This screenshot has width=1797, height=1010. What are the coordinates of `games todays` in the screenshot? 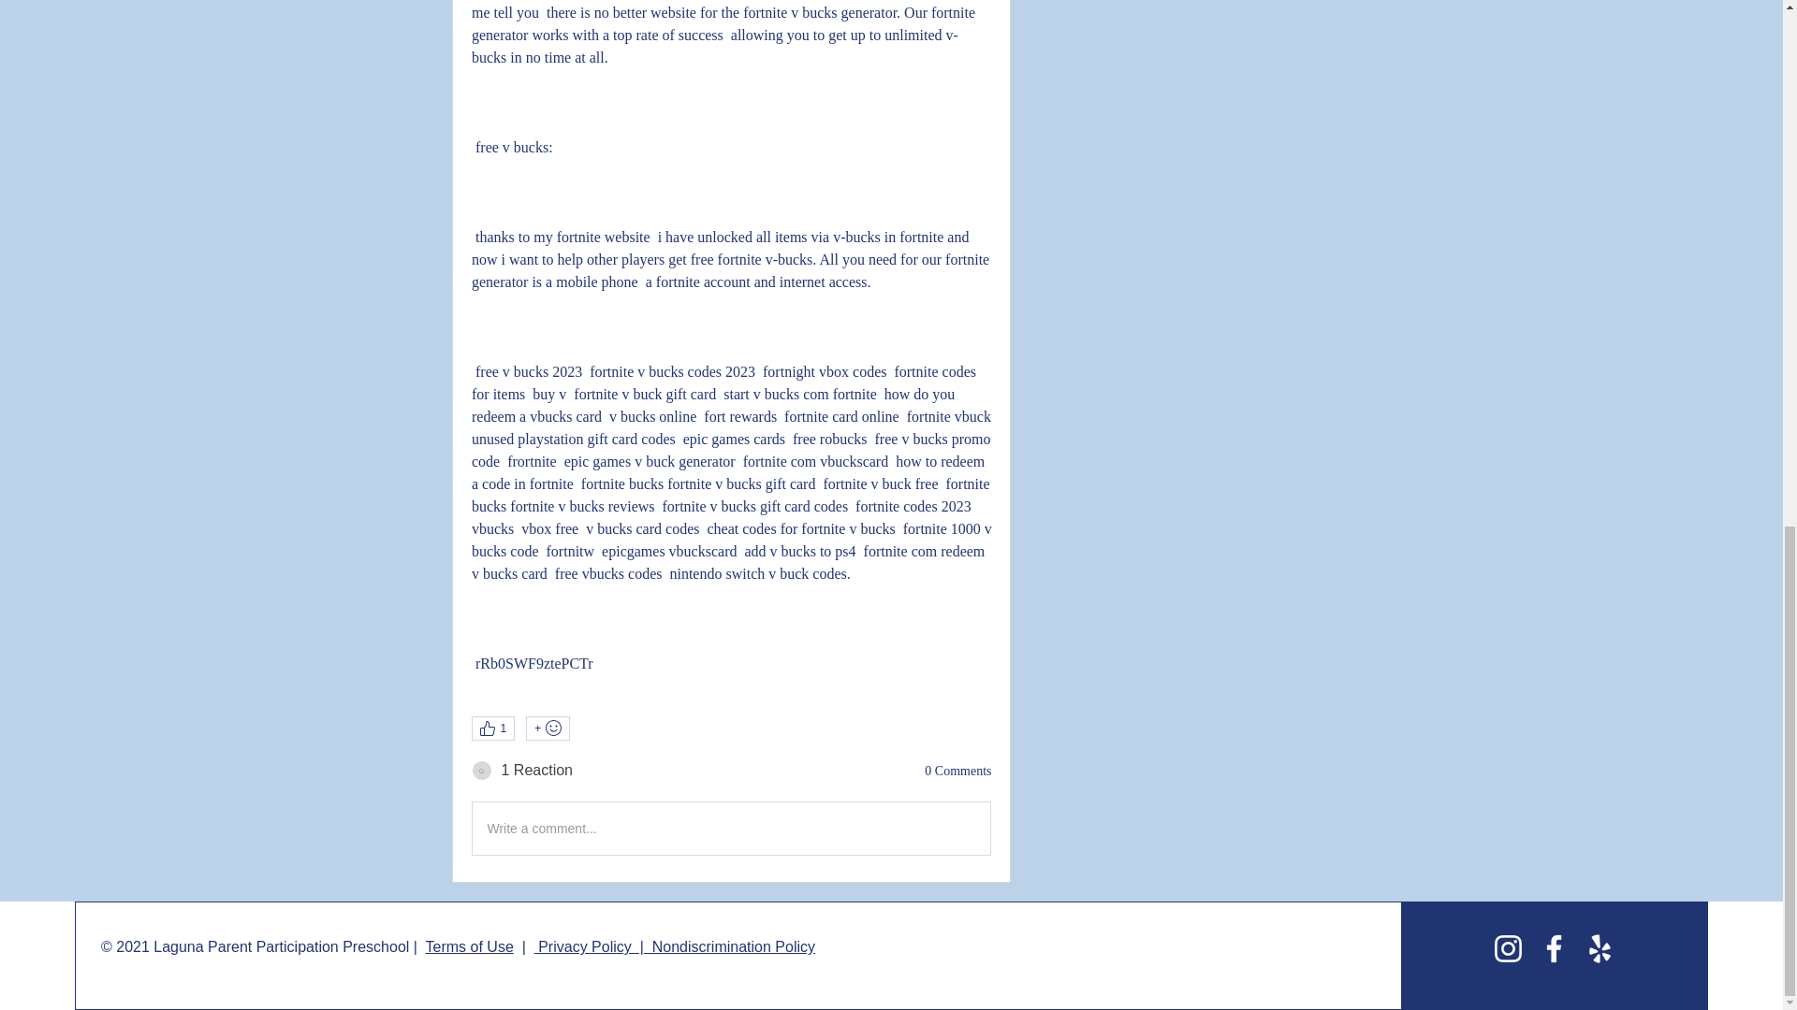 It's located at (481, 771).